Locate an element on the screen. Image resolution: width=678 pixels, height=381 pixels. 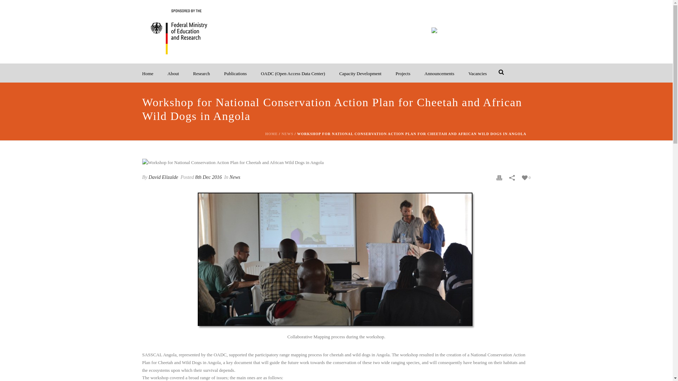
Research is located at coordinates (201, 73).